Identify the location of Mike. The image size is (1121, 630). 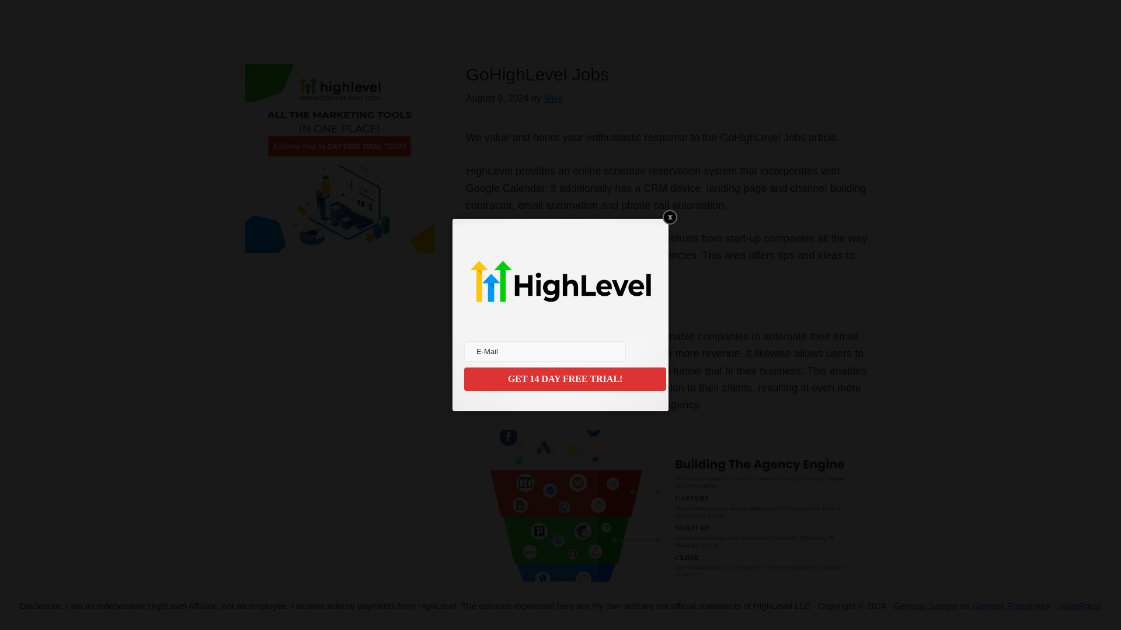
(553, 98).